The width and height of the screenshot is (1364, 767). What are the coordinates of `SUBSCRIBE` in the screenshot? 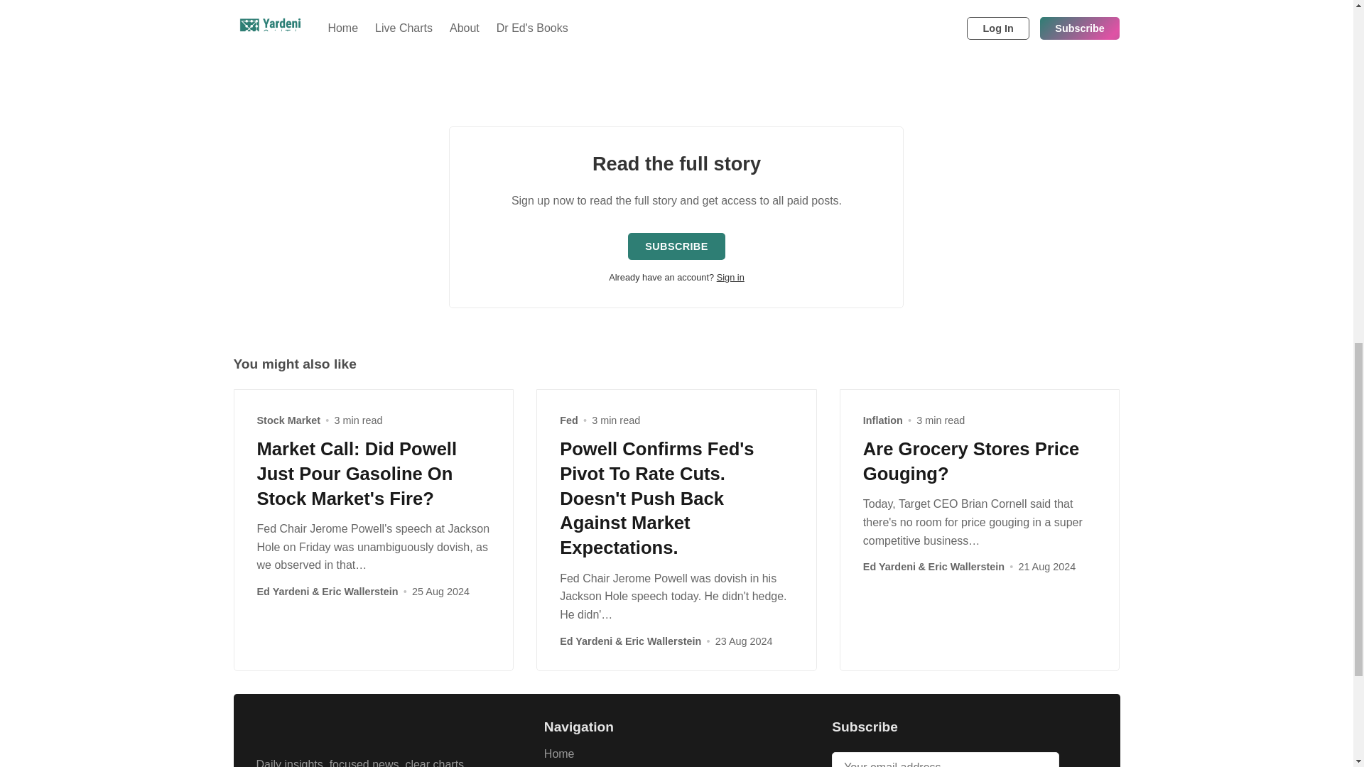 It's located at (676, 246).